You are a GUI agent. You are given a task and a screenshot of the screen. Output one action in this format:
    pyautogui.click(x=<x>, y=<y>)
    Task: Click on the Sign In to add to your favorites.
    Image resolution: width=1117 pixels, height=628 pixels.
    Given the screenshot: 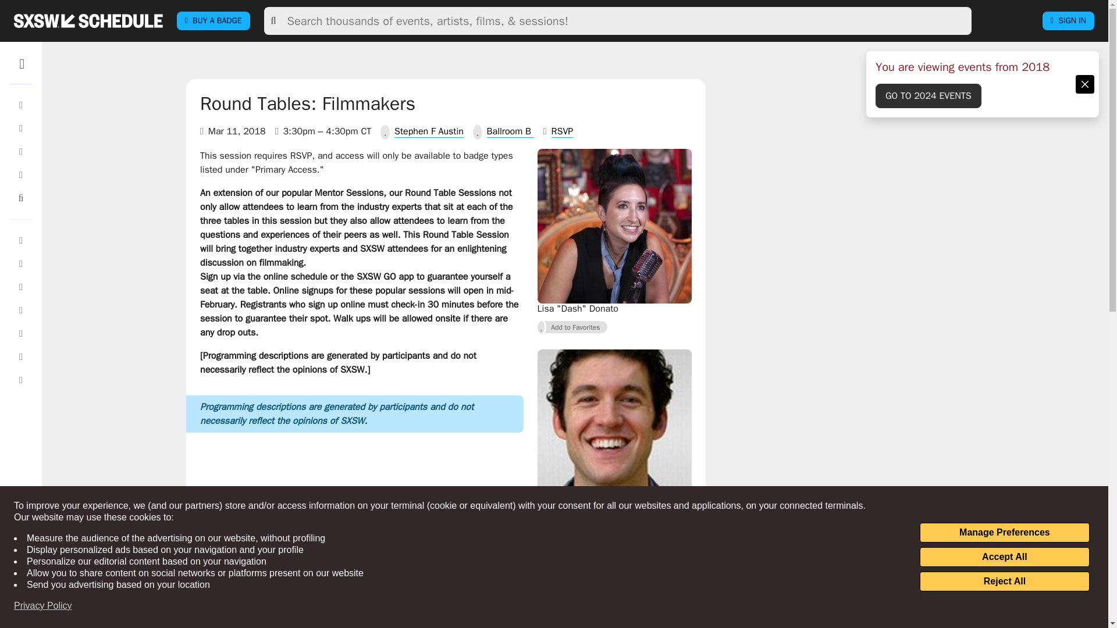 What is the action you would take?
    pyautogui.click(x=572, y=611)
    